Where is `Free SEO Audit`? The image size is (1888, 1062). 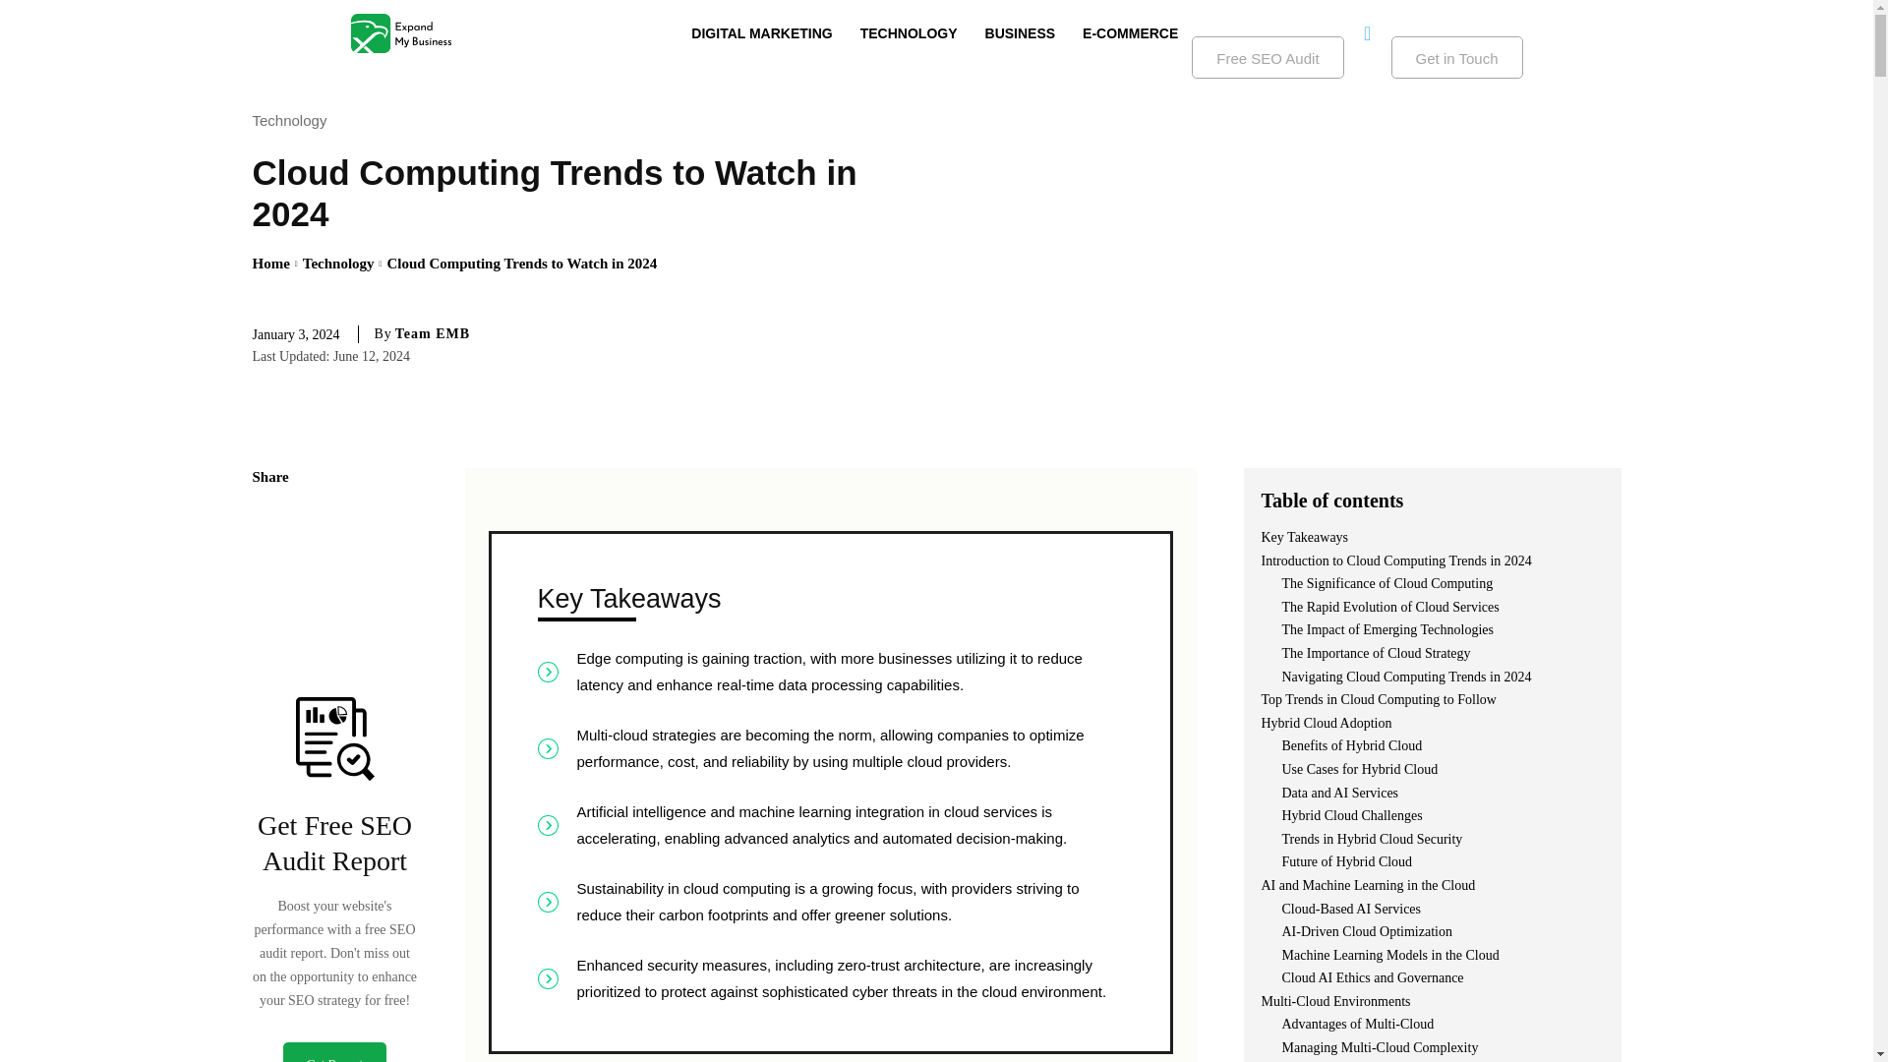 Free SEO Audit is located at coordinates (1268, 57).